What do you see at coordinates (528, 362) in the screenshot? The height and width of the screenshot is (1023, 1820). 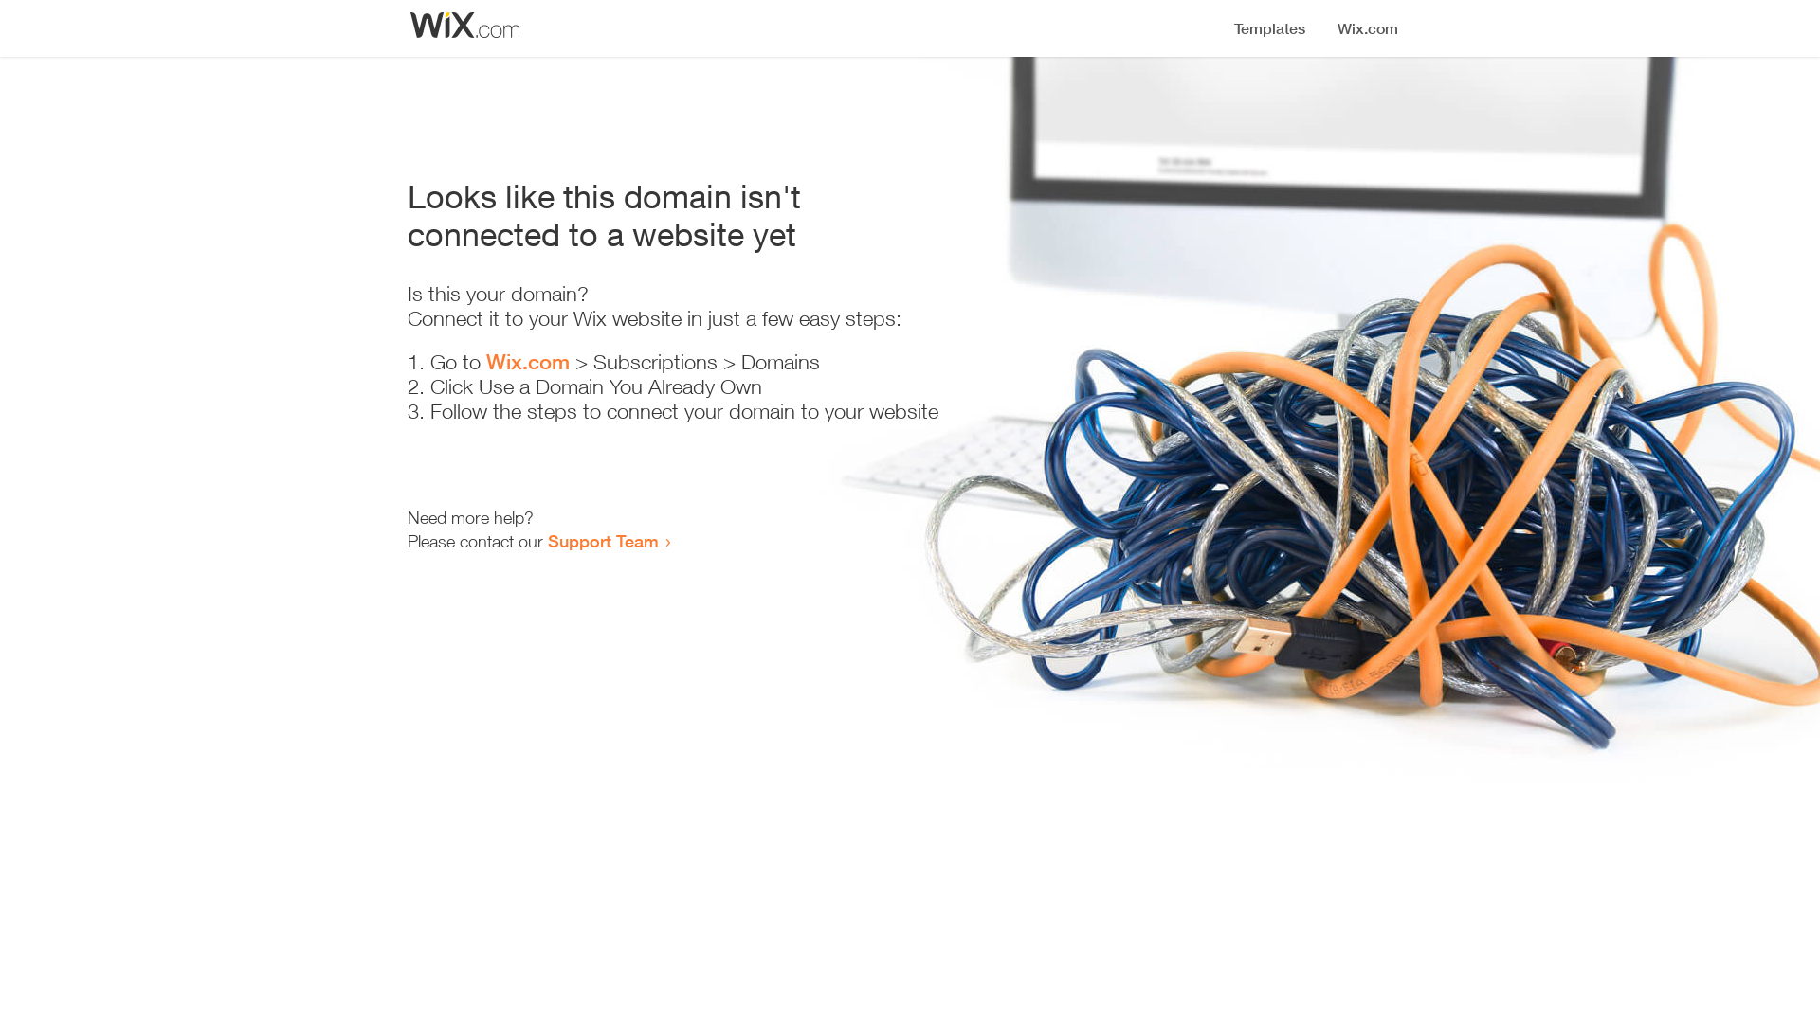 I see `Wix.com` at bounding box center [528, 362].